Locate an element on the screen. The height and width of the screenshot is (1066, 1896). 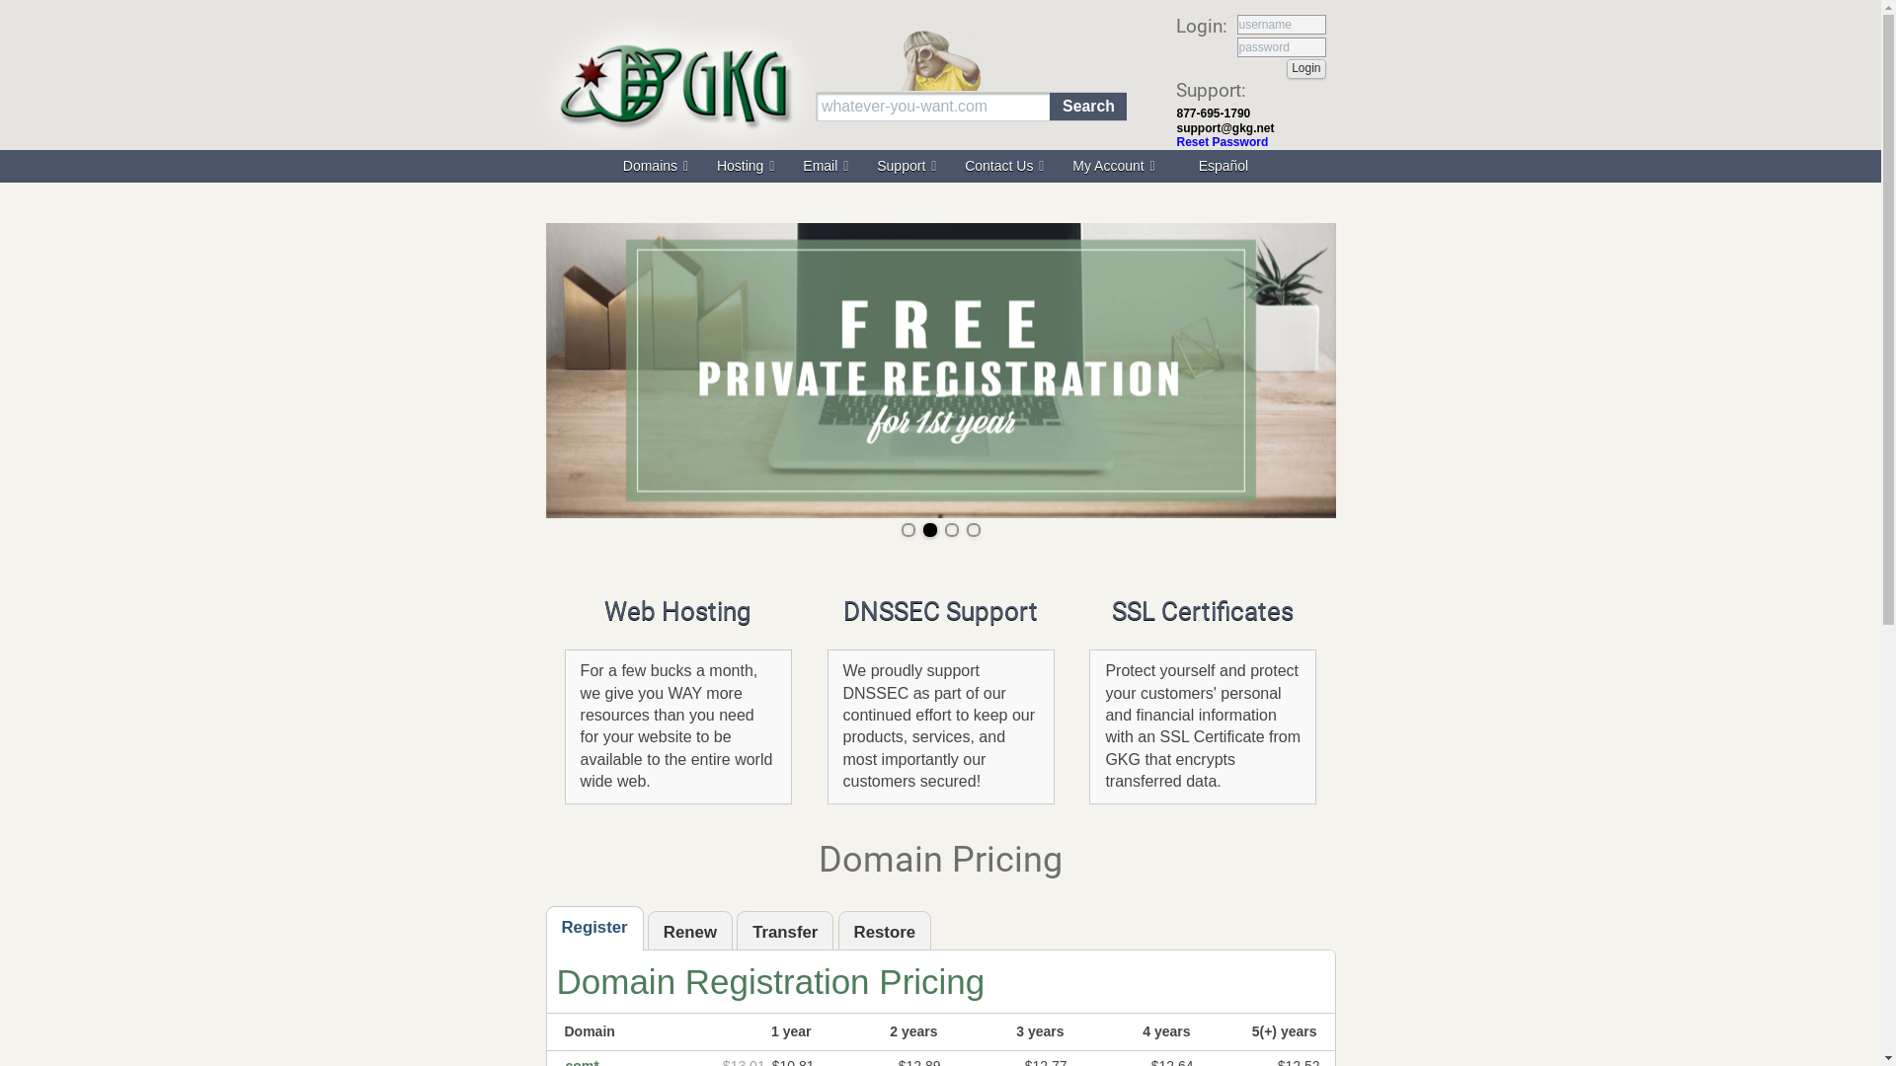
Login is located at coordinates (1305, 69).